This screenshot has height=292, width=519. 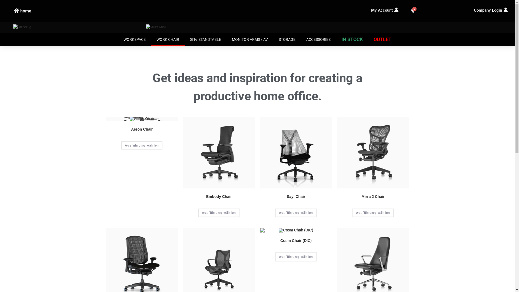 What do you see at coordinates (156, 27) in the screenshot?
I see `MK_AssociateDealer_Standard_White_RGB` at bounding box center [156, 27].